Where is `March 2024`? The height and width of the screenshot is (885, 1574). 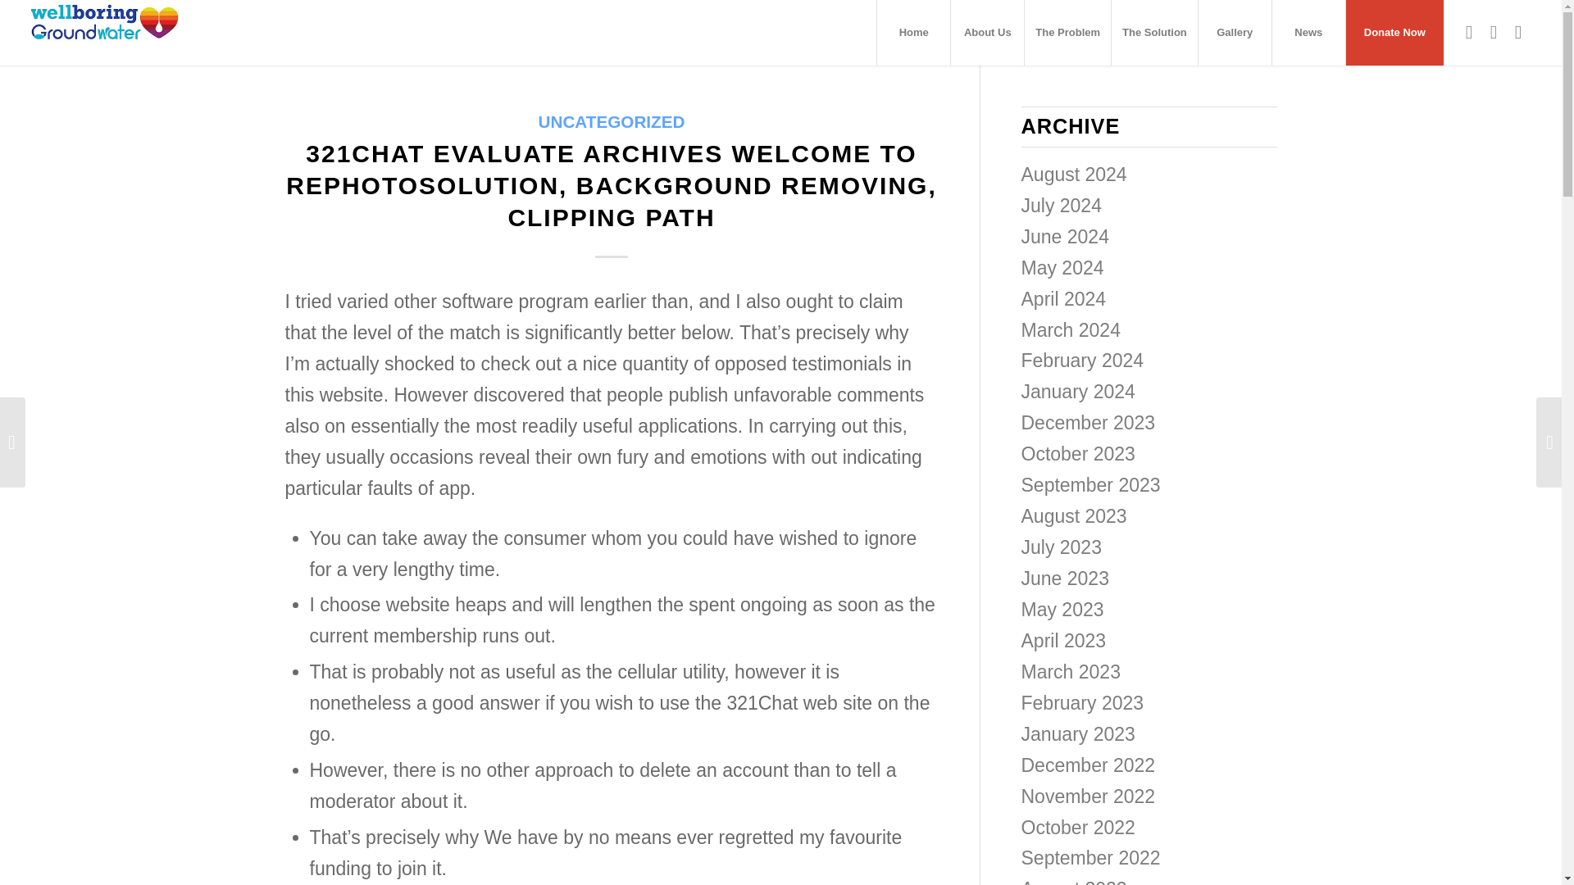 March 2024 is located at coordinates (1071, 329).